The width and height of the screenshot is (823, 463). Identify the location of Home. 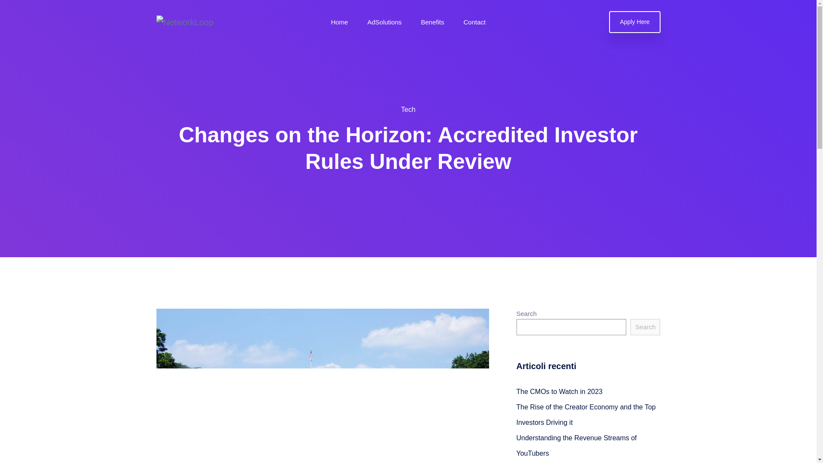
(339, 22).